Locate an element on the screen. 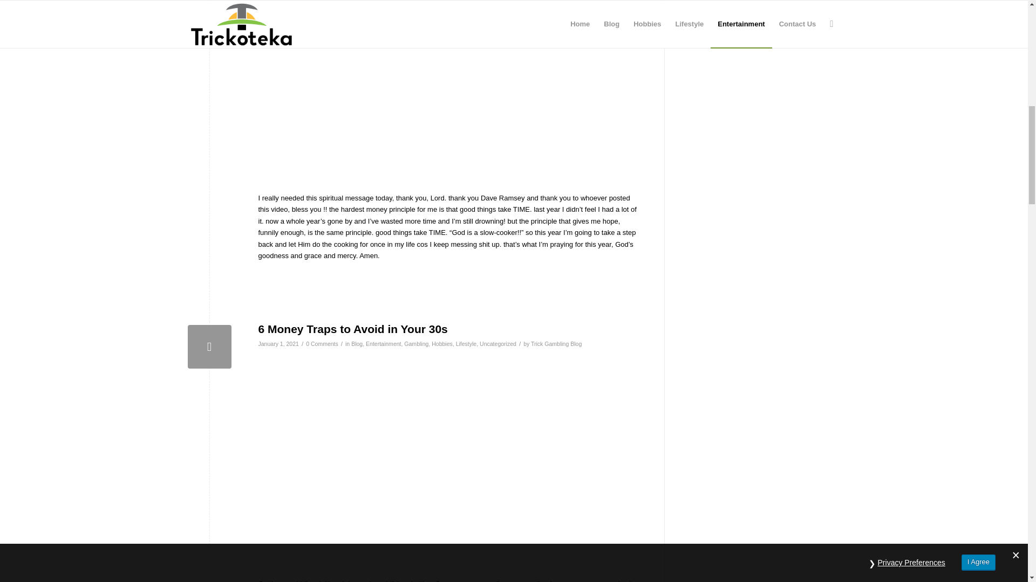 This screenshot has width=1036, height=582. Hobbies is located at coordinates (442, 343).